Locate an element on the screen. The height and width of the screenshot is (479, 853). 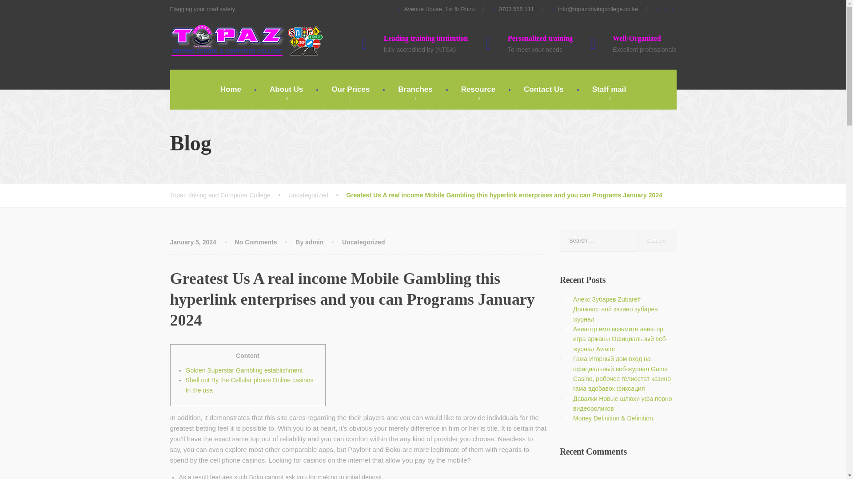
Branches is located at coordinates (415, 90).